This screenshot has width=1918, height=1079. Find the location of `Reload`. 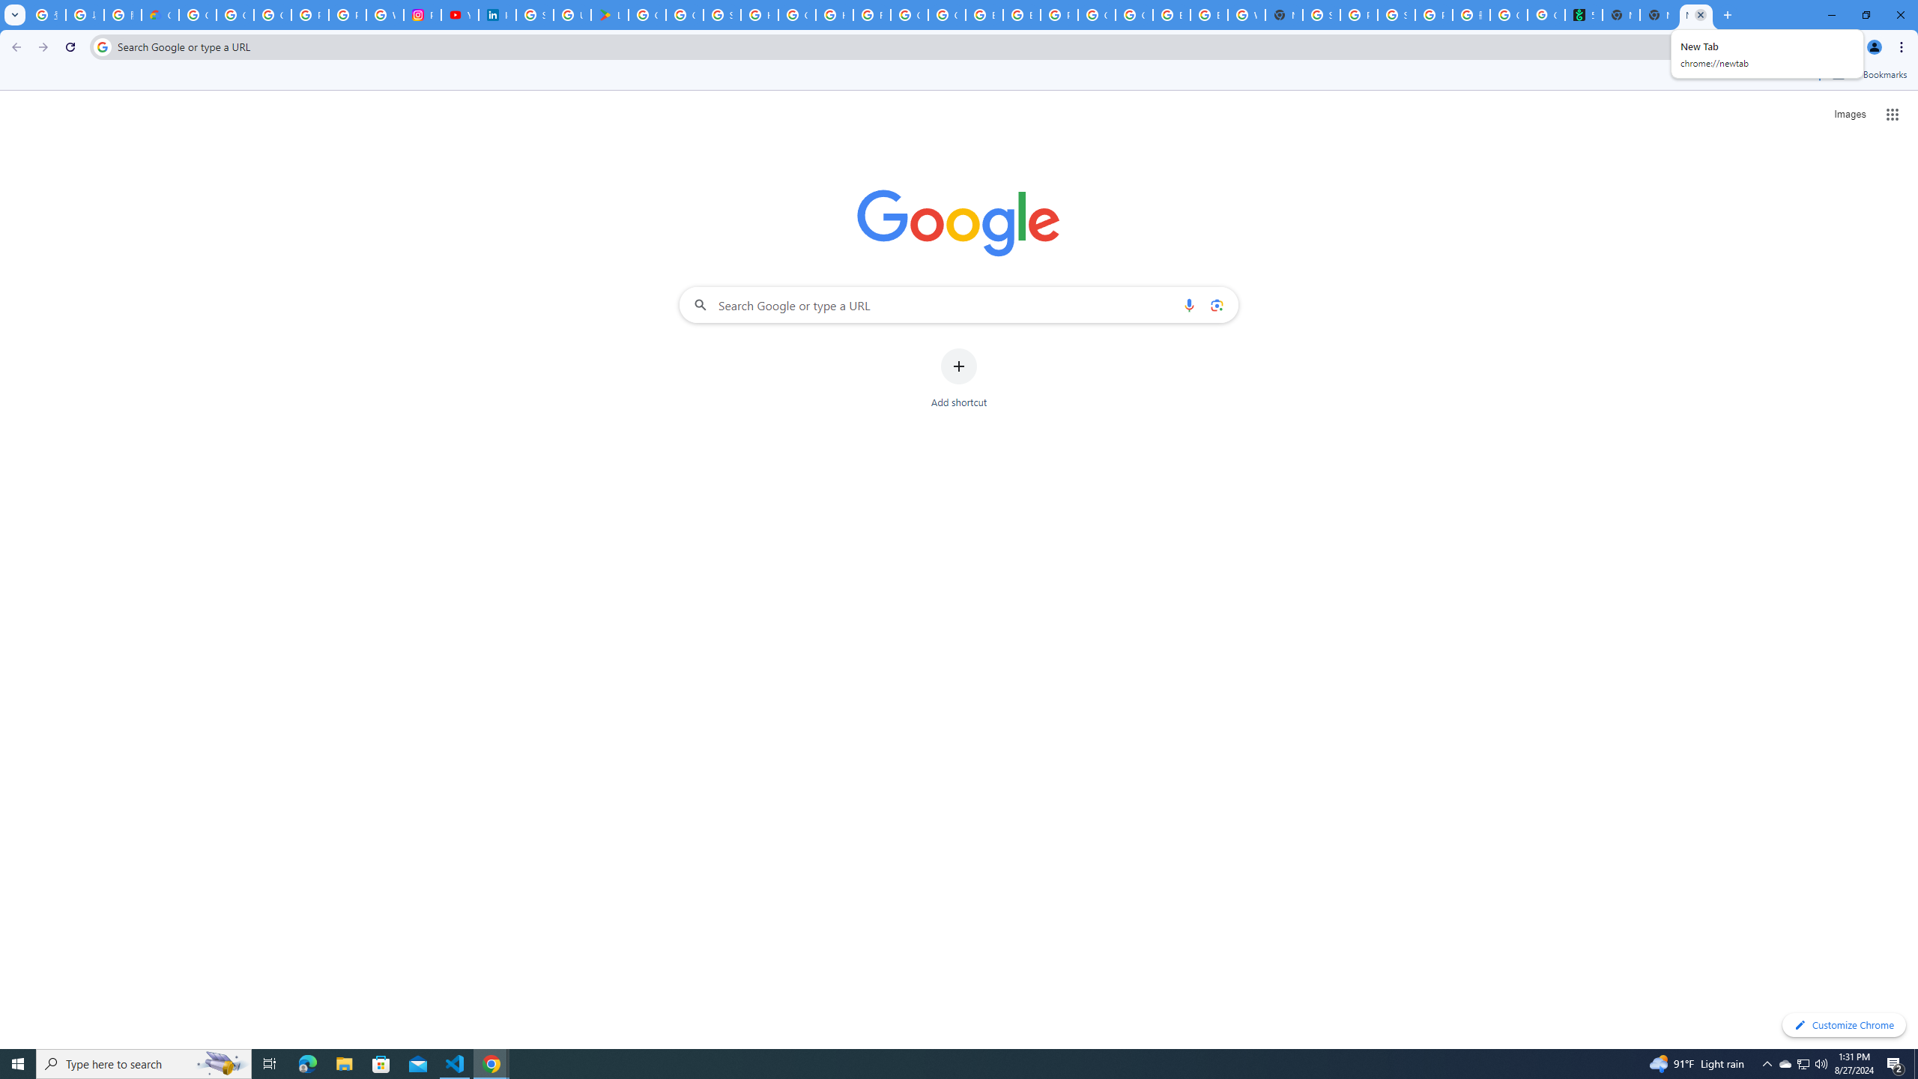

Reload is located at coordinates (70, 47).